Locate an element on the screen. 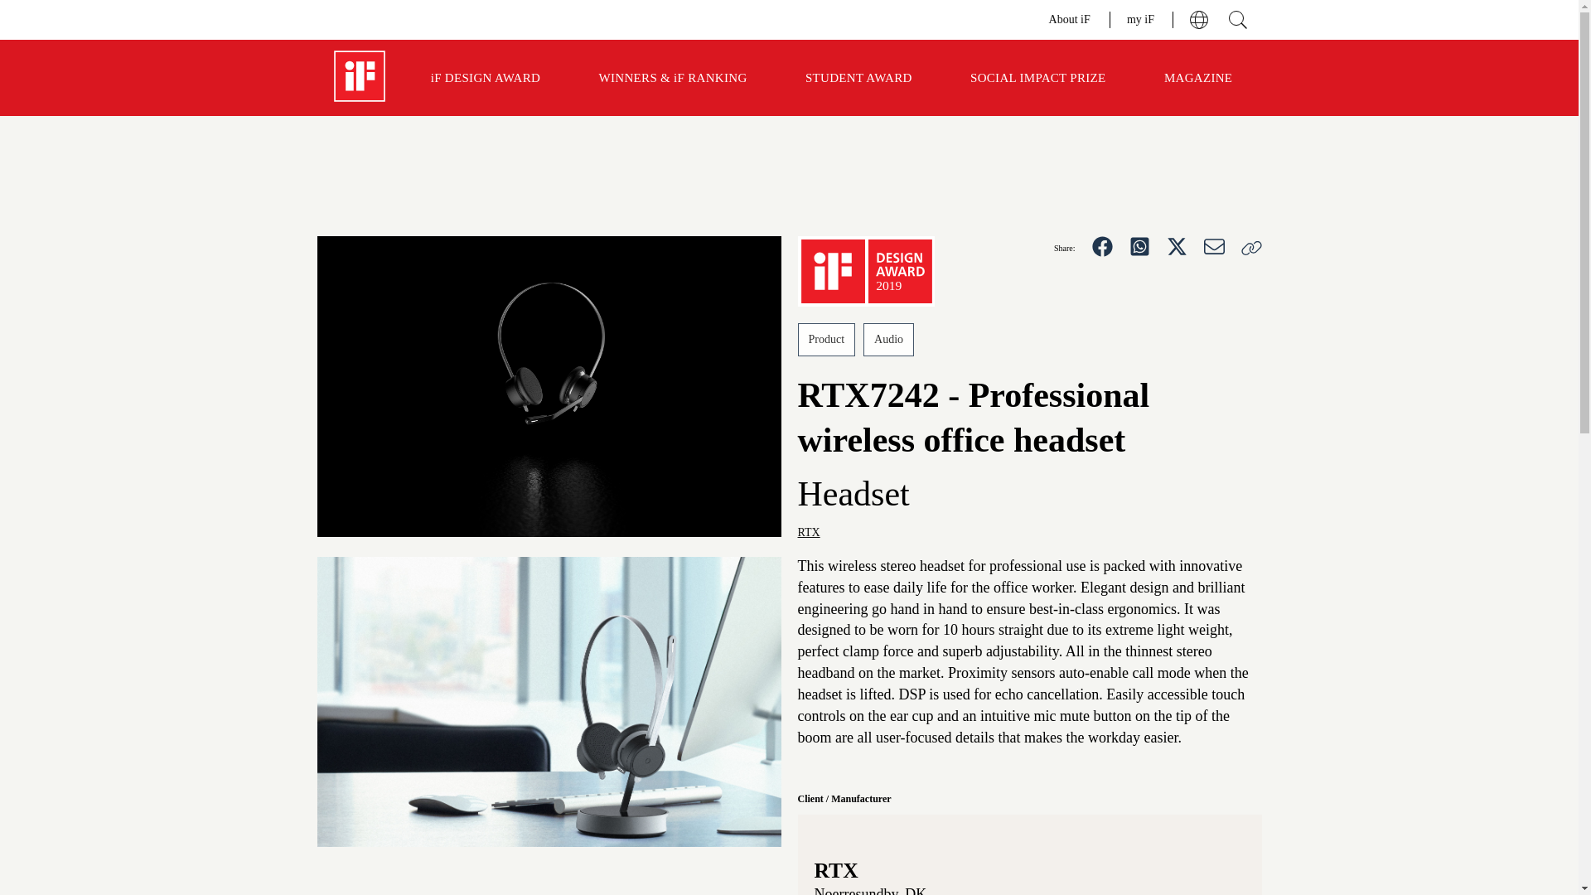  About iF is located at coordinates (1071, 18).